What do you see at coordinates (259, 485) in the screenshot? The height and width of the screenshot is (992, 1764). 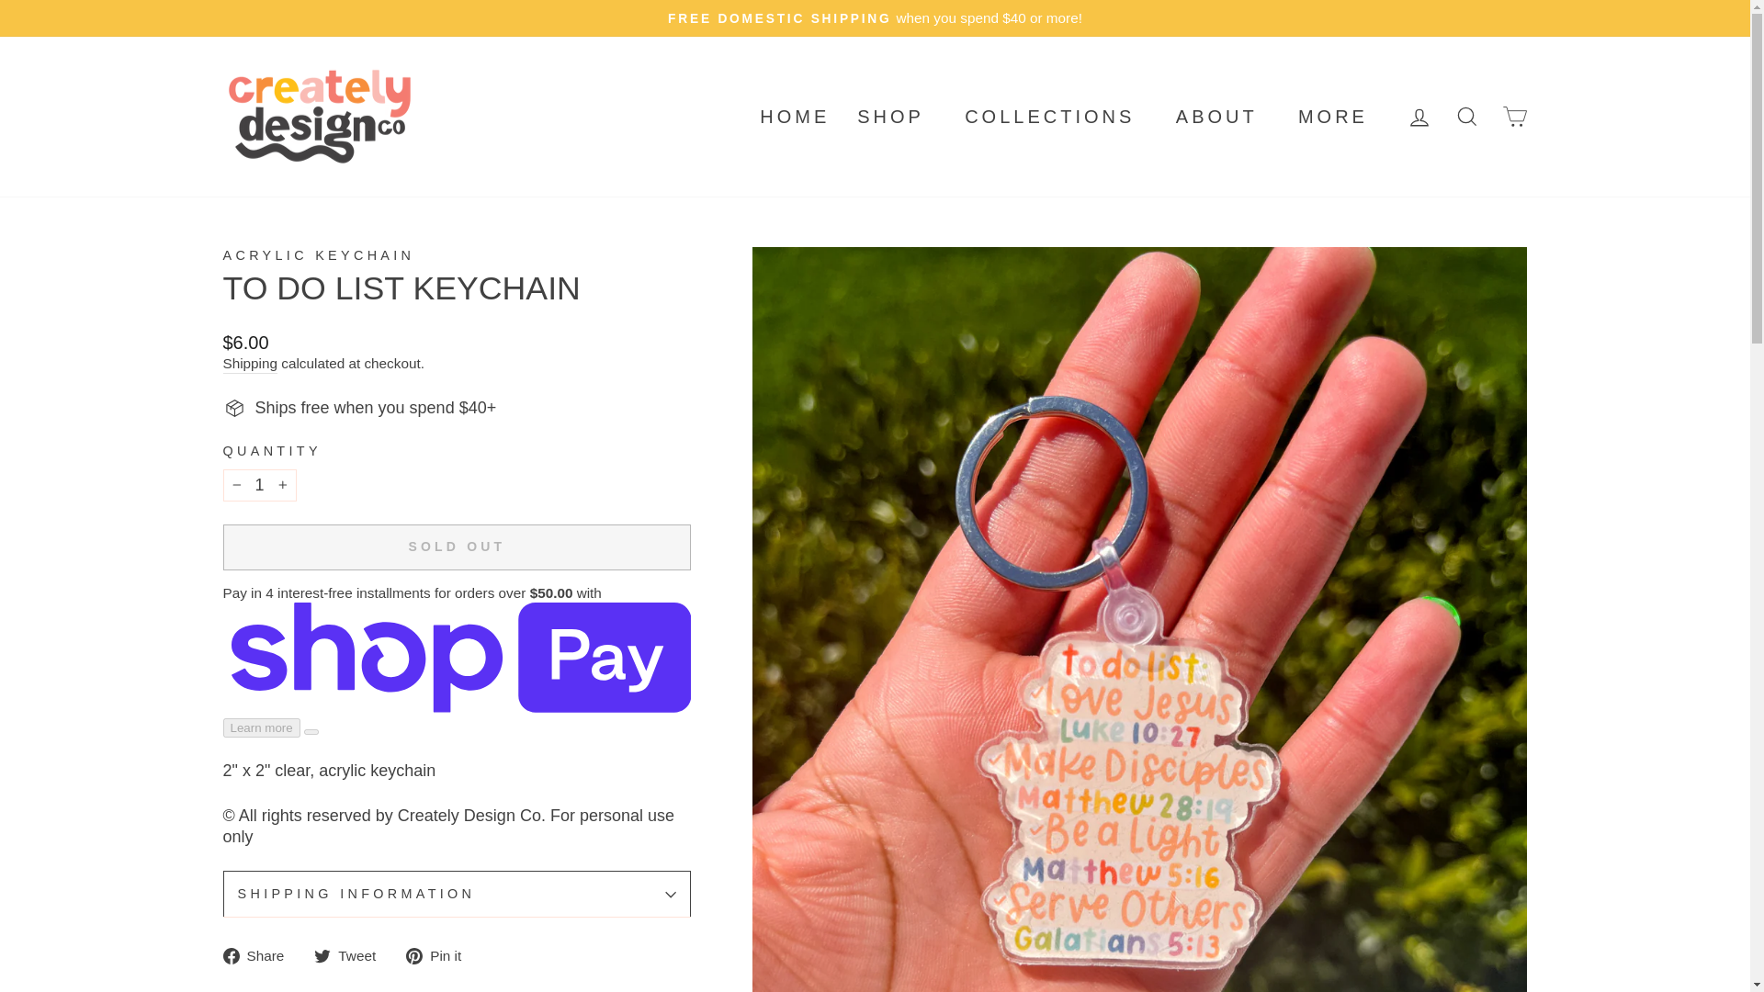 I see `1` at bounding box center [259, 485].